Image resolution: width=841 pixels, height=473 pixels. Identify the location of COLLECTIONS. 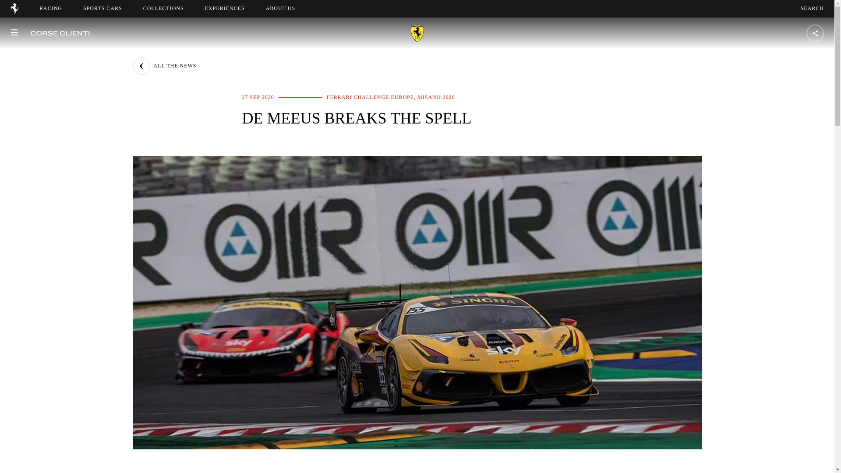
(163, 8).